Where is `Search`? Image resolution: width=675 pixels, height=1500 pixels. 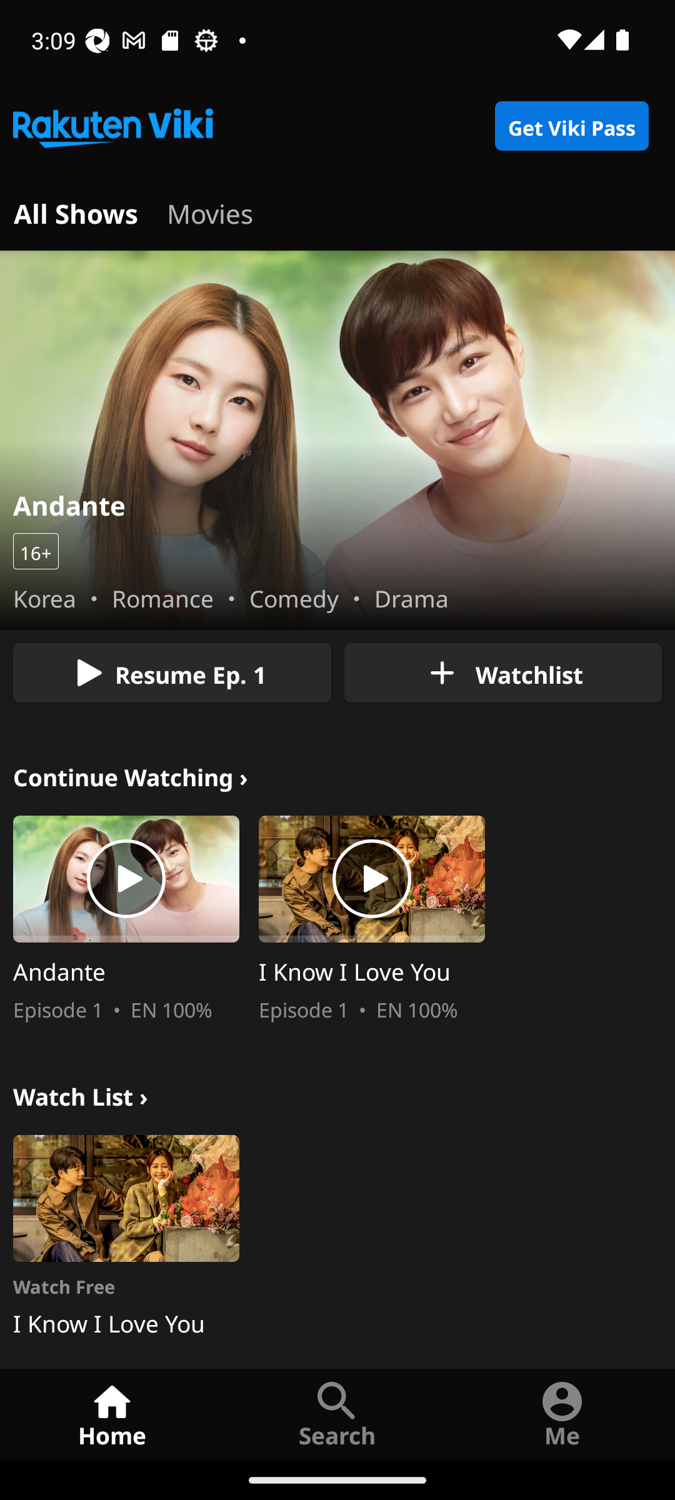
Search is located at coordinates (337, 1414).